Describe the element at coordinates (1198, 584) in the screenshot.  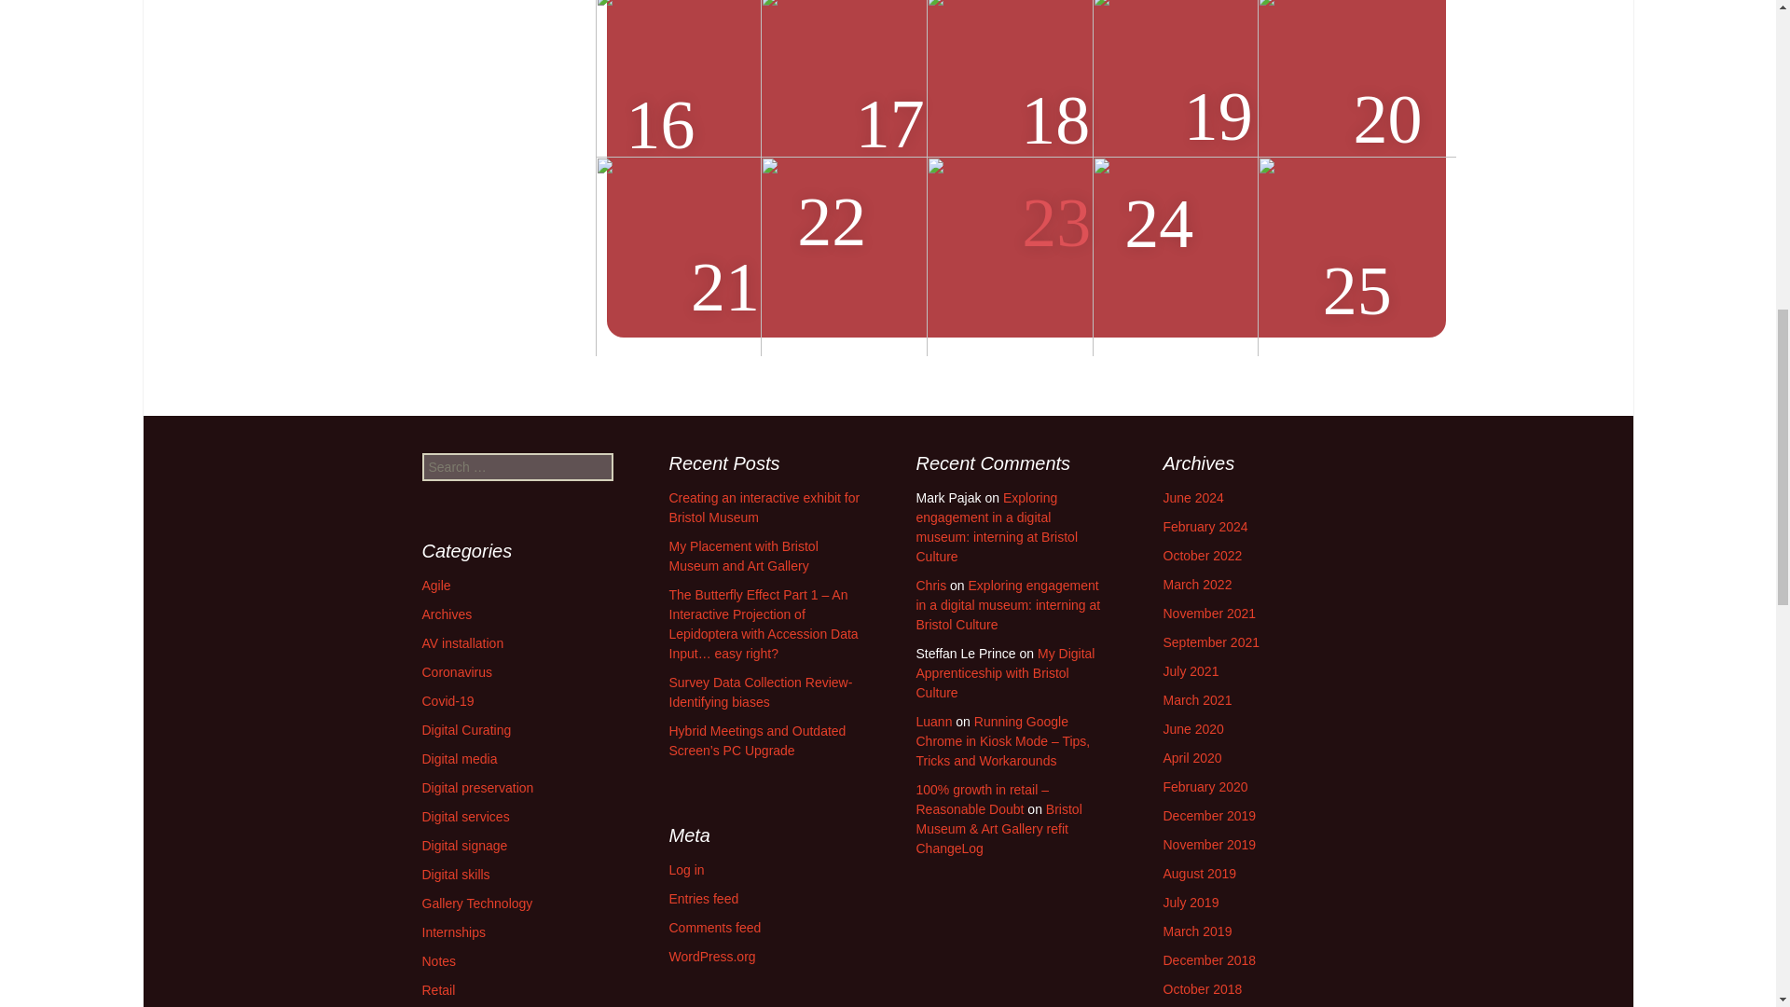
I see `March 2022` at that location.